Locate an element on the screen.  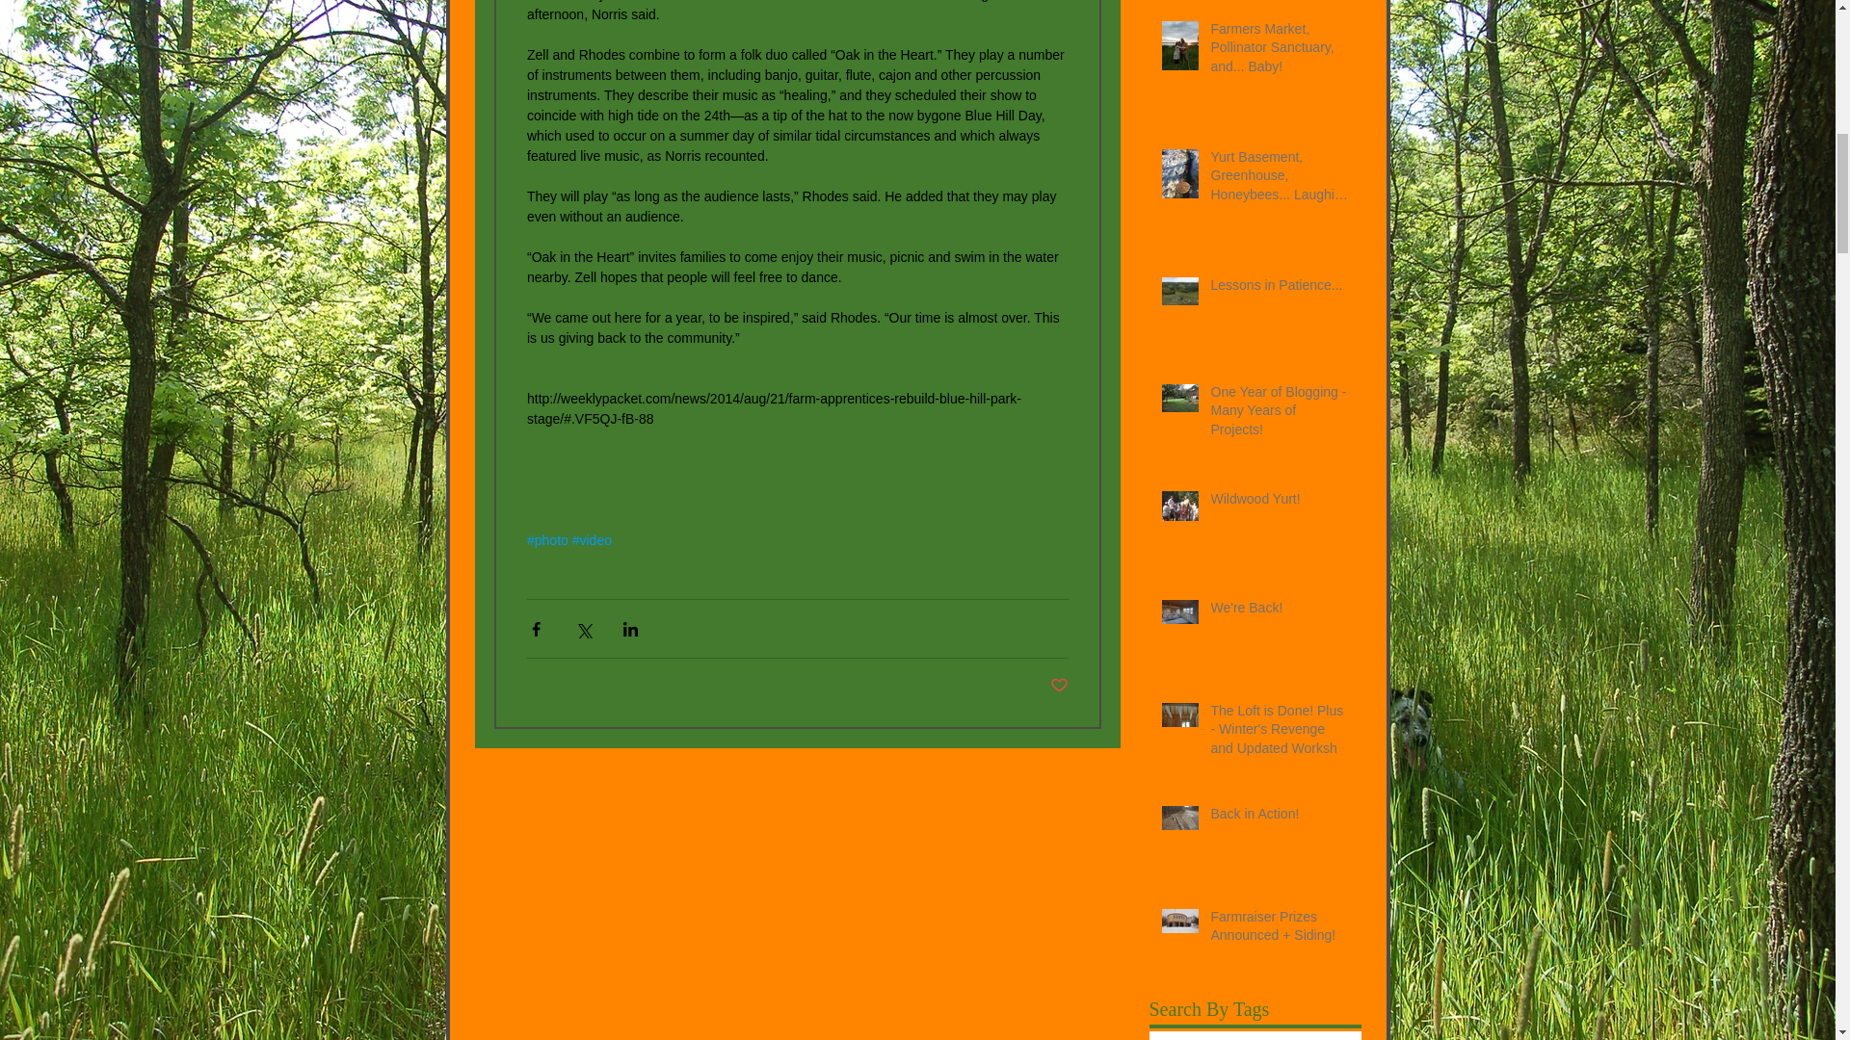
Wildwood Yurt! is located at coordinates (1279, 503).